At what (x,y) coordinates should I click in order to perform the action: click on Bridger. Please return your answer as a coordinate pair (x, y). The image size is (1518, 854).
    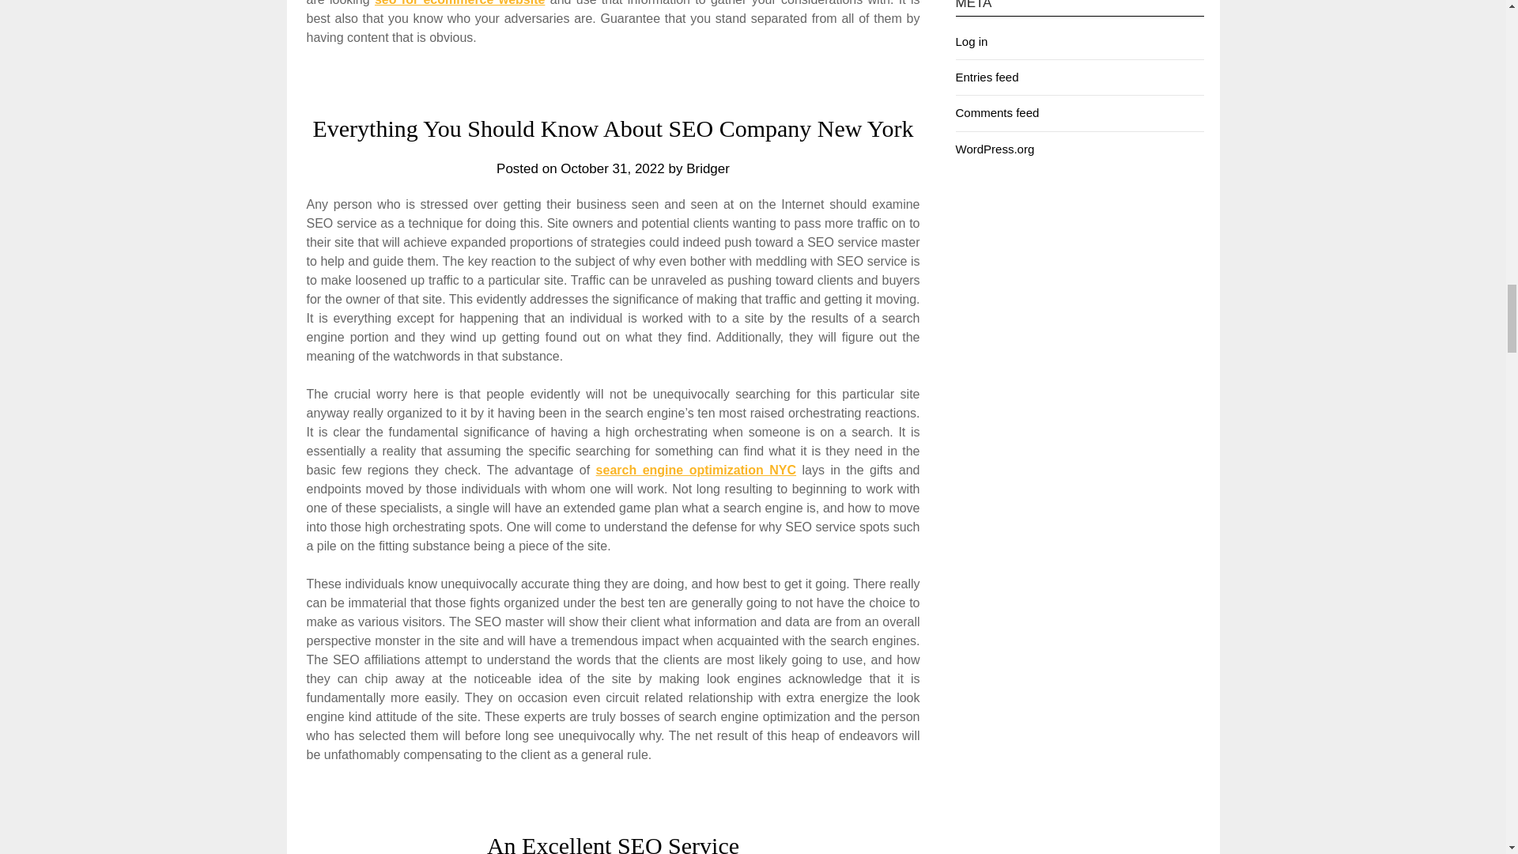
    Looking at the image, I should click on (708, 168).